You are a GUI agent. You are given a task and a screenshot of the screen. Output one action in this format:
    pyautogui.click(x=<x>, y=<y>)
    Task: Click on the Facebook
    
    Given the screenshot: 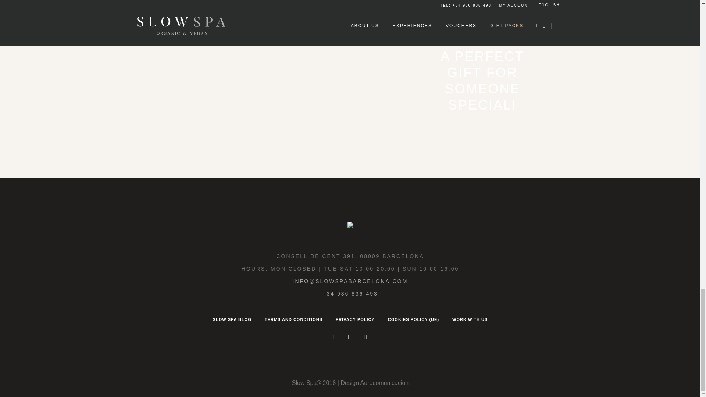 What is the action you would take?
    pyautogui.click(x=349, y=337)
    